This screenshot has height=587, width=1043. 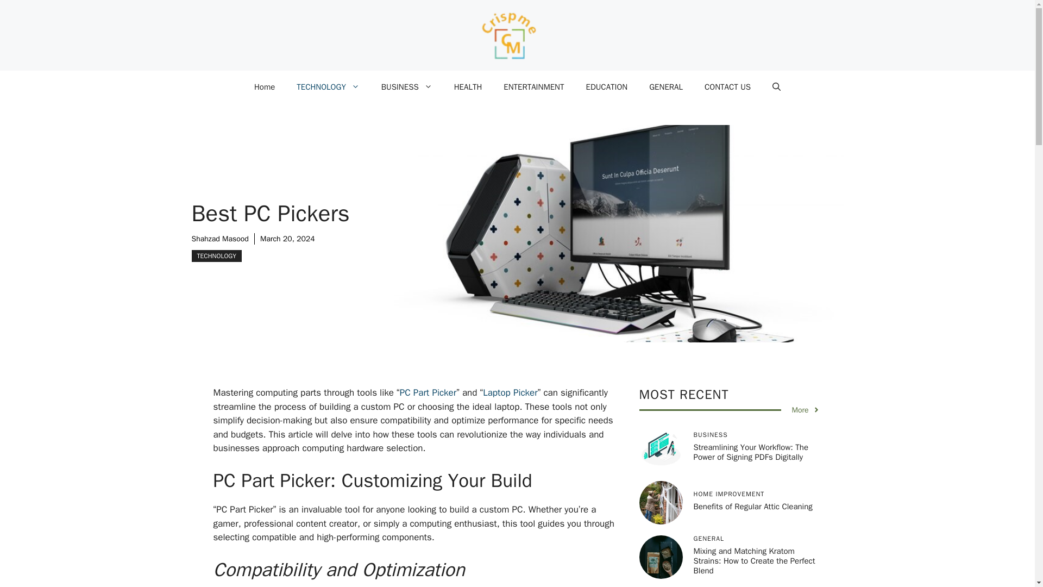 I want to click on PC Part Picker, so click(x=428, y=392).